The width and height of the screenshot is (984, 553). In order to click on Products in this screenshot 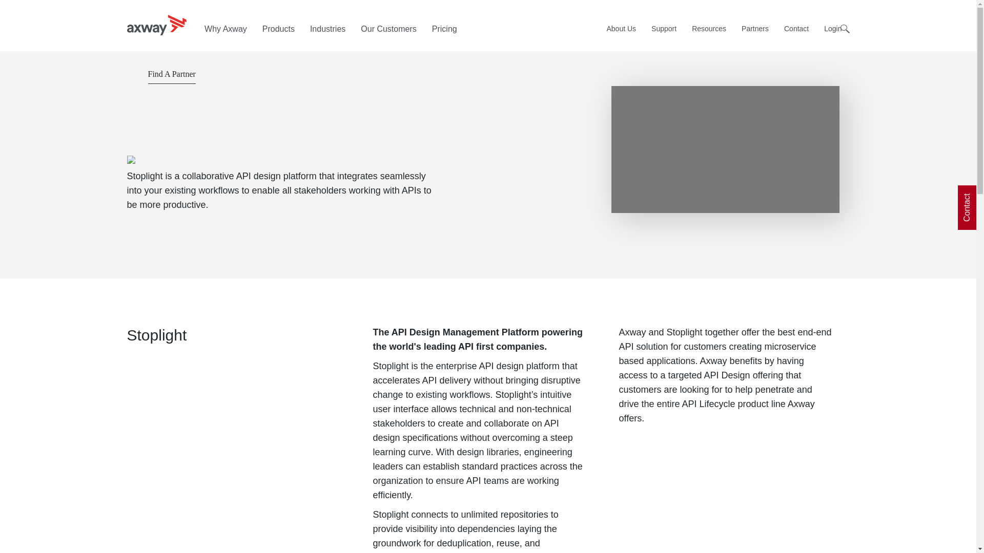, I will do `click(278, 29)`.